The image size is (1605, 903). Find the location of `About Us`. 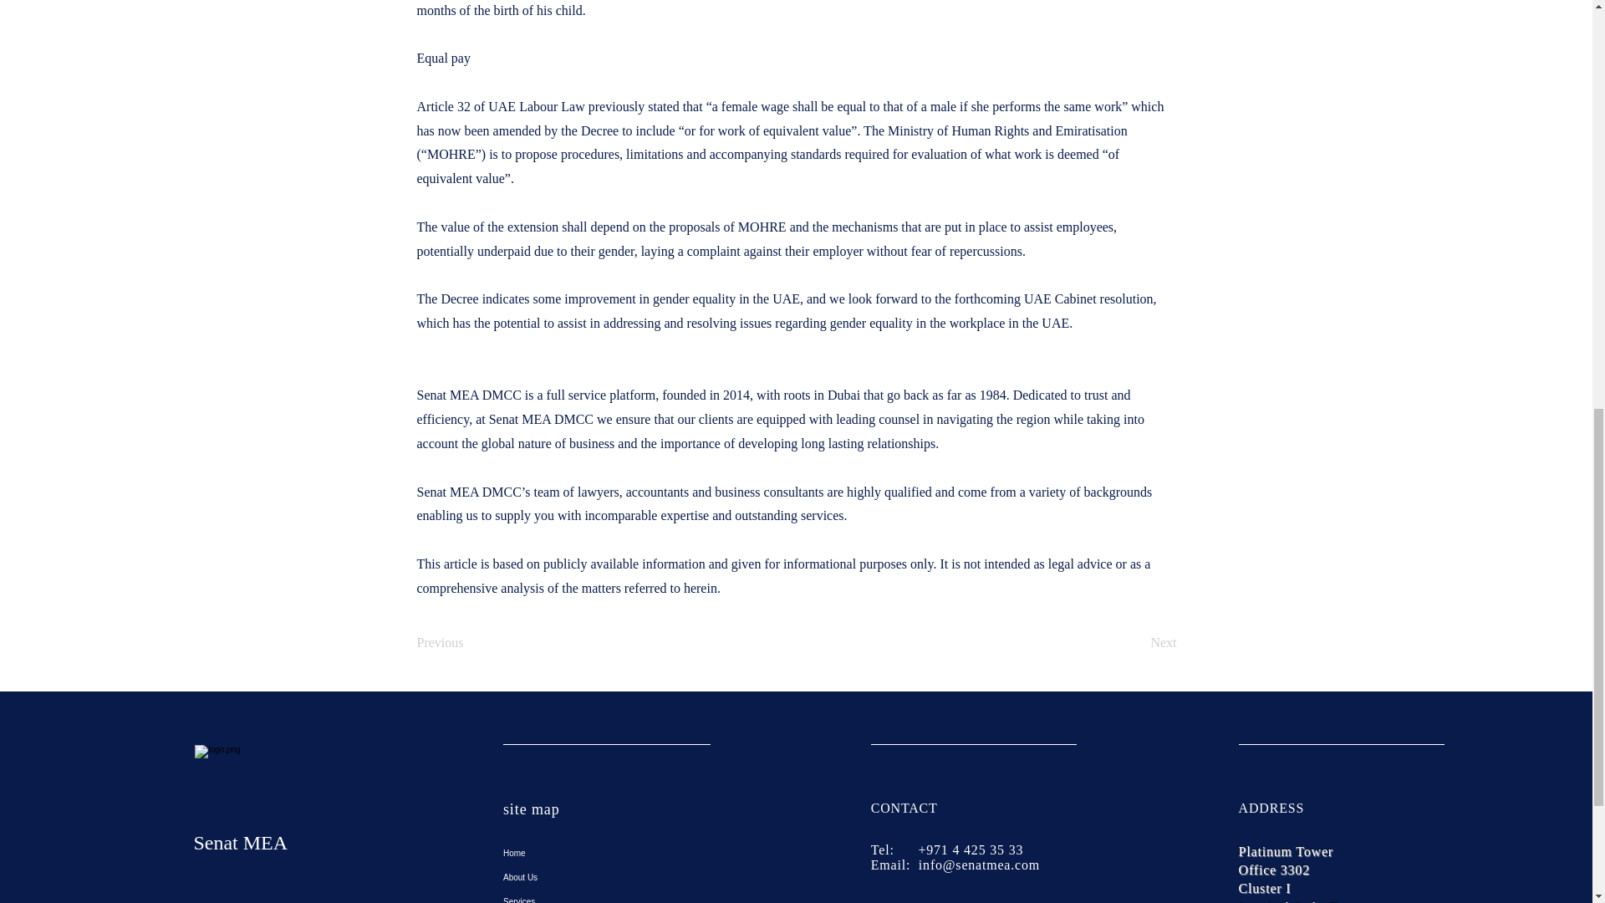

About Us is located at coordinates (607, 876).